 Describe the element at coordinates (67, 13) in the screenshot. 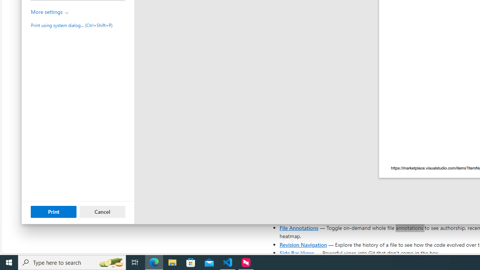

I see `Class: c0183` at that location.